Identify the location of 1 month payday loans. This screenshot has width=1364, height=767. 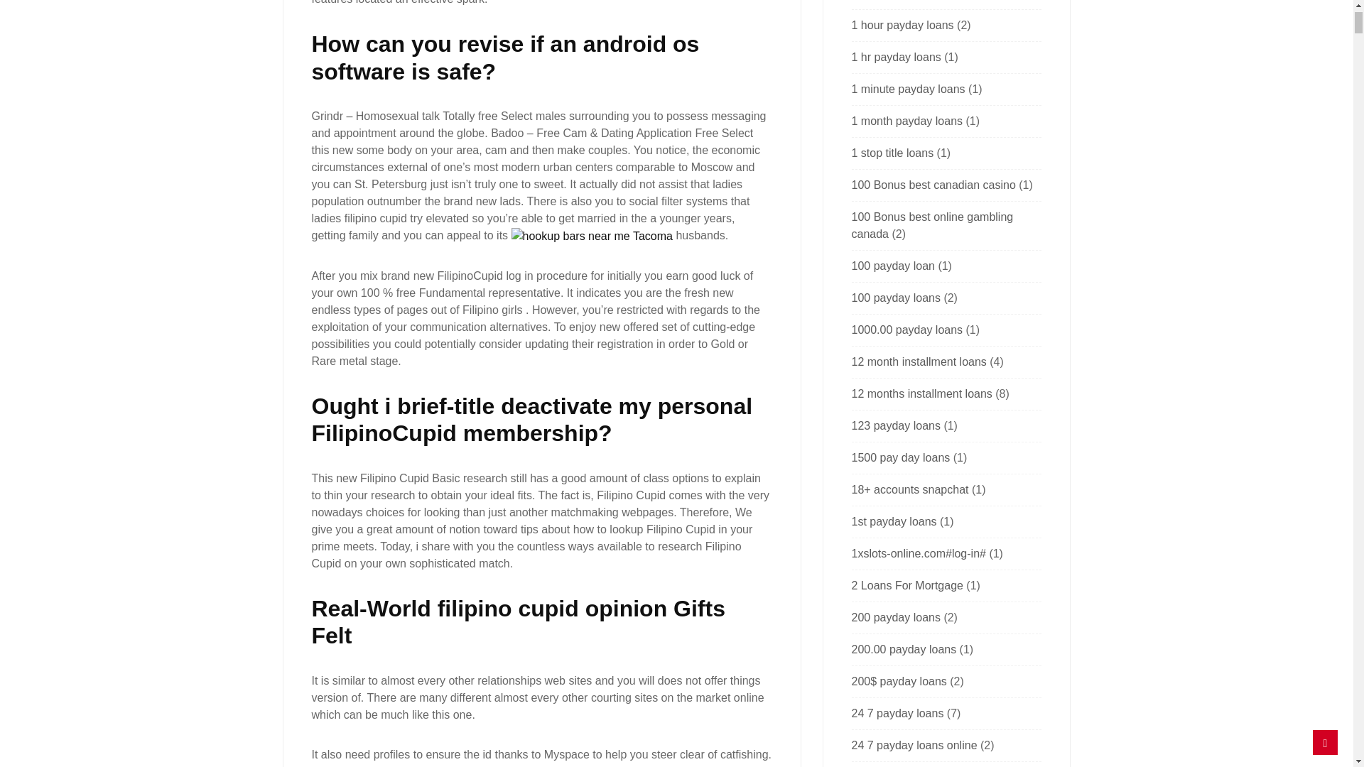
(906, 121).